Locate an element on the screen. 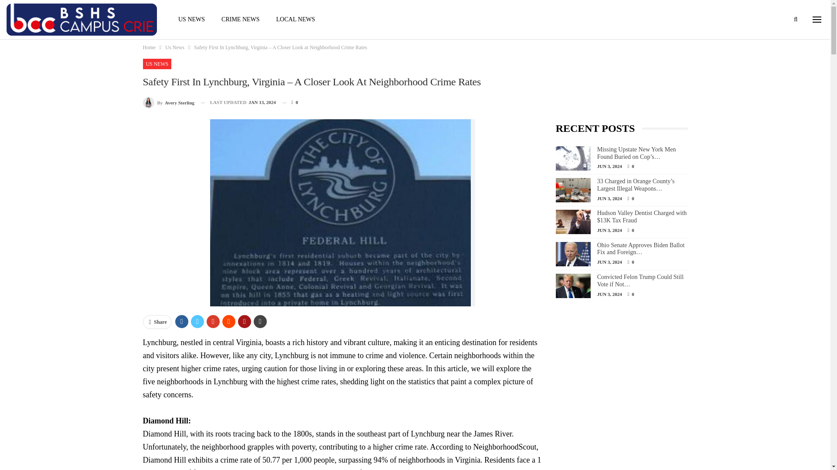  US NEWS is located at coordinates (191, 19).